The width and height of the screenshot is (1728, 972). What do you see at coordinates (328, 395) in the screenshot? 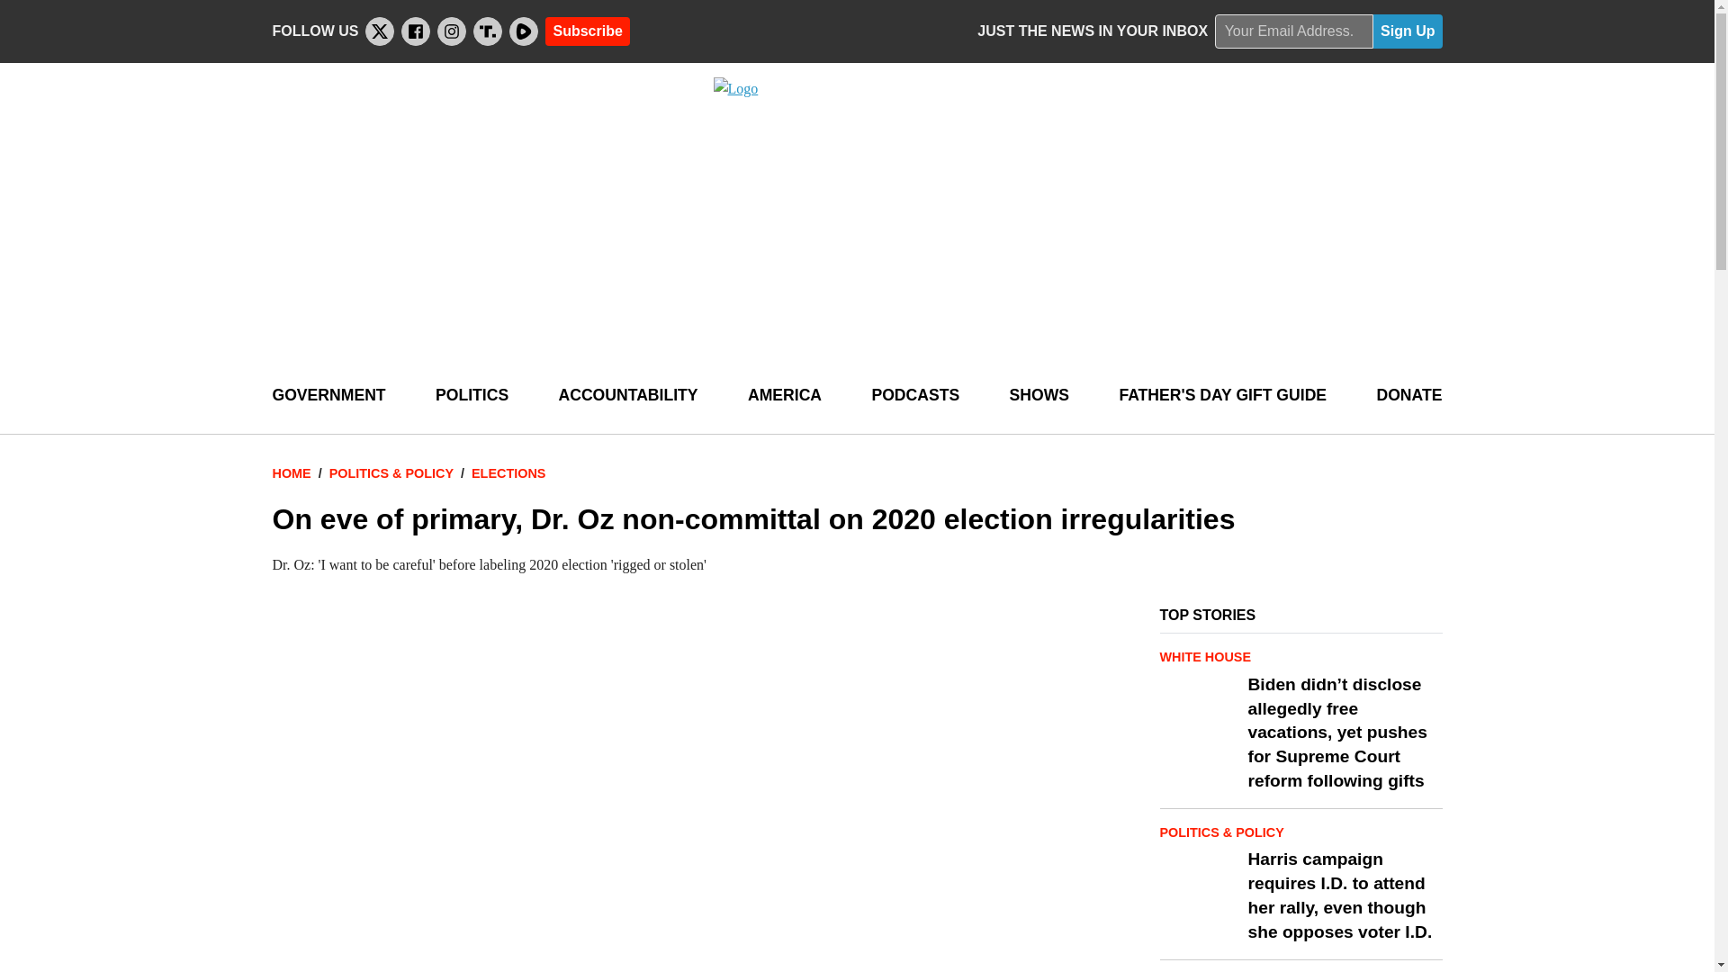
I see `GOVERNMENT` at bounding box center [328, 395].